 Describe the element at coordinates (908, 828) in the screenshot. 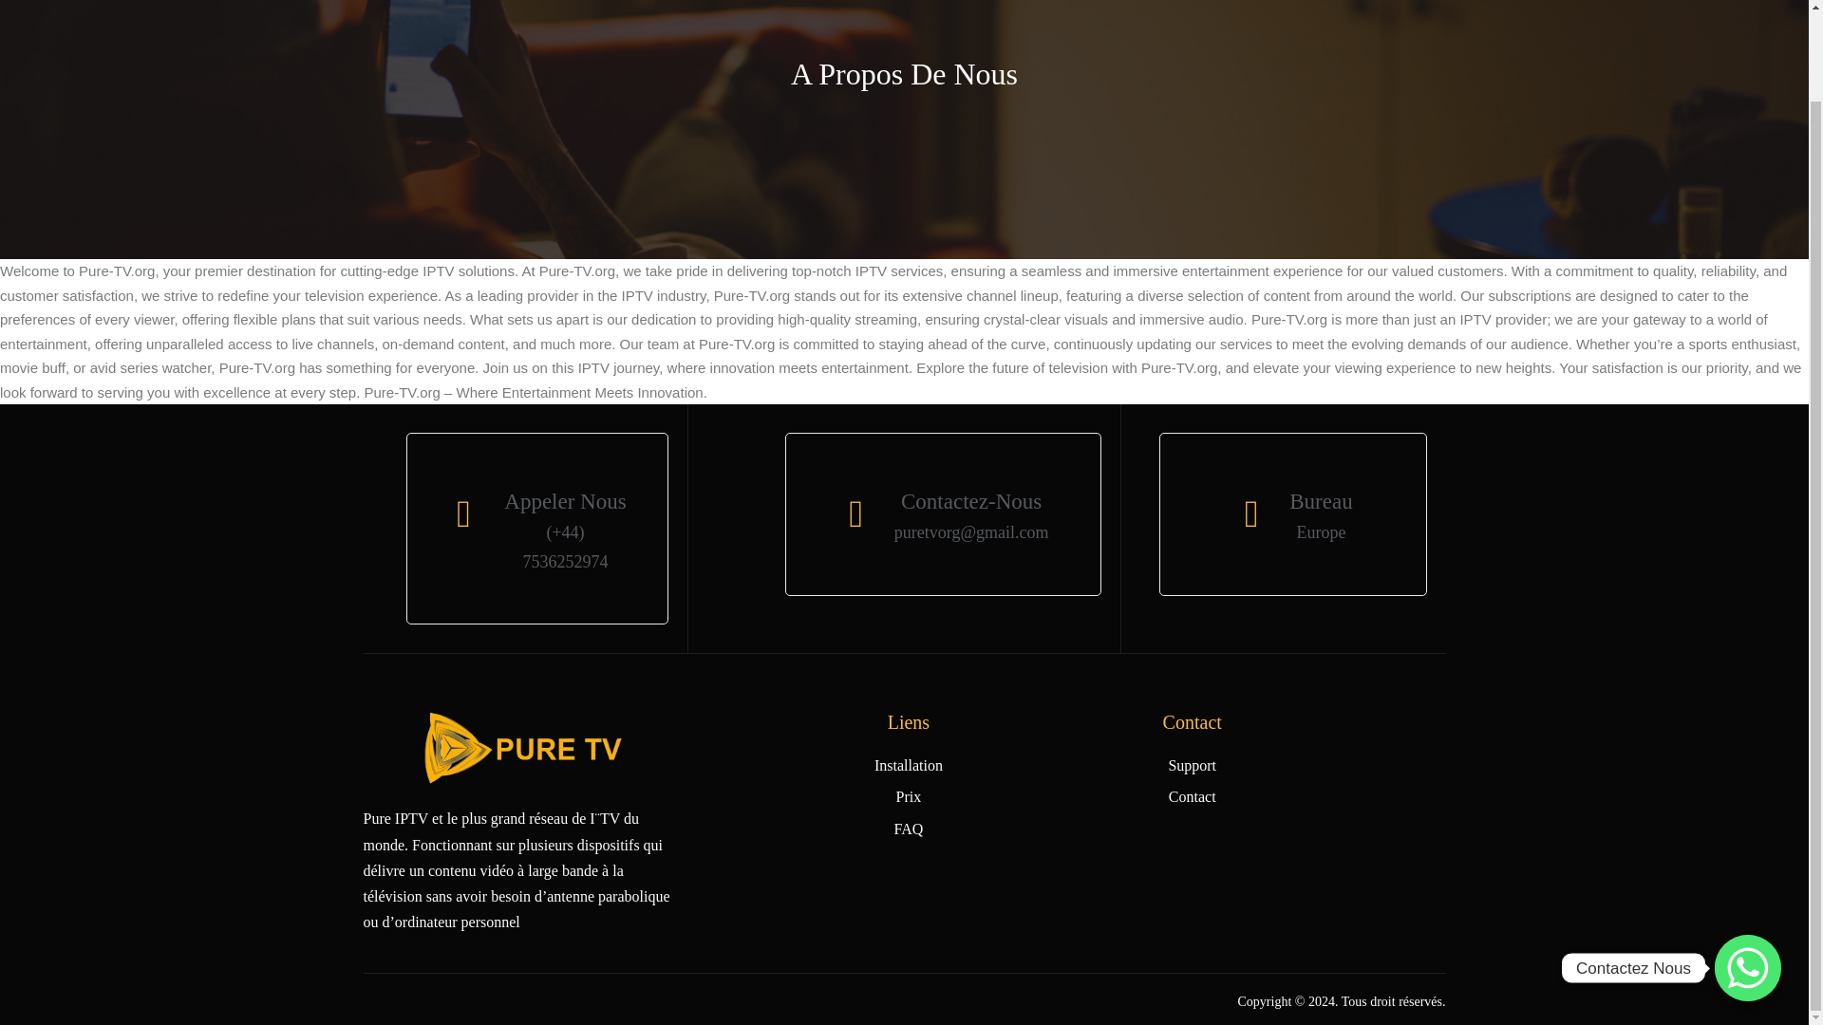

I see `FAQ` at that location.